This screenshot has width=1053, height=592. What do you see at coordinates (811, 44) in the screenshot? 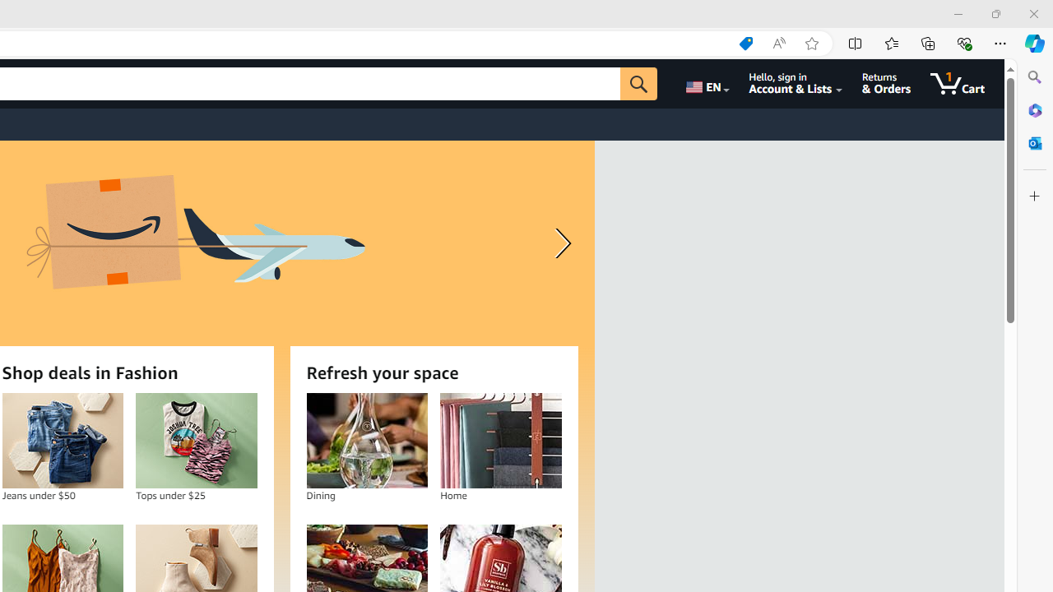
I see `Add this page to favorites (Ctrl+D)` at bounding box center [811, 44].